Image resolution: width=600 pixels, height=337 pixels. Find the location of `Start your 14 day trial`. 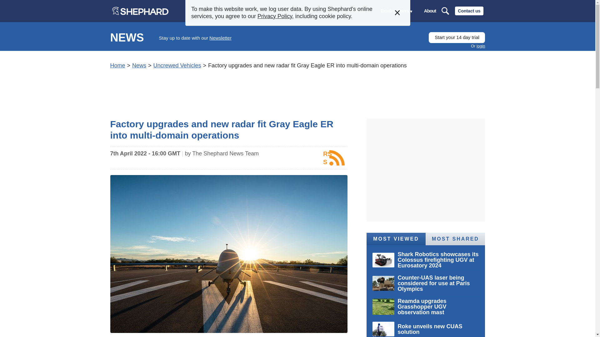

Start your 14 day trial is located at coordinates (457, 37).